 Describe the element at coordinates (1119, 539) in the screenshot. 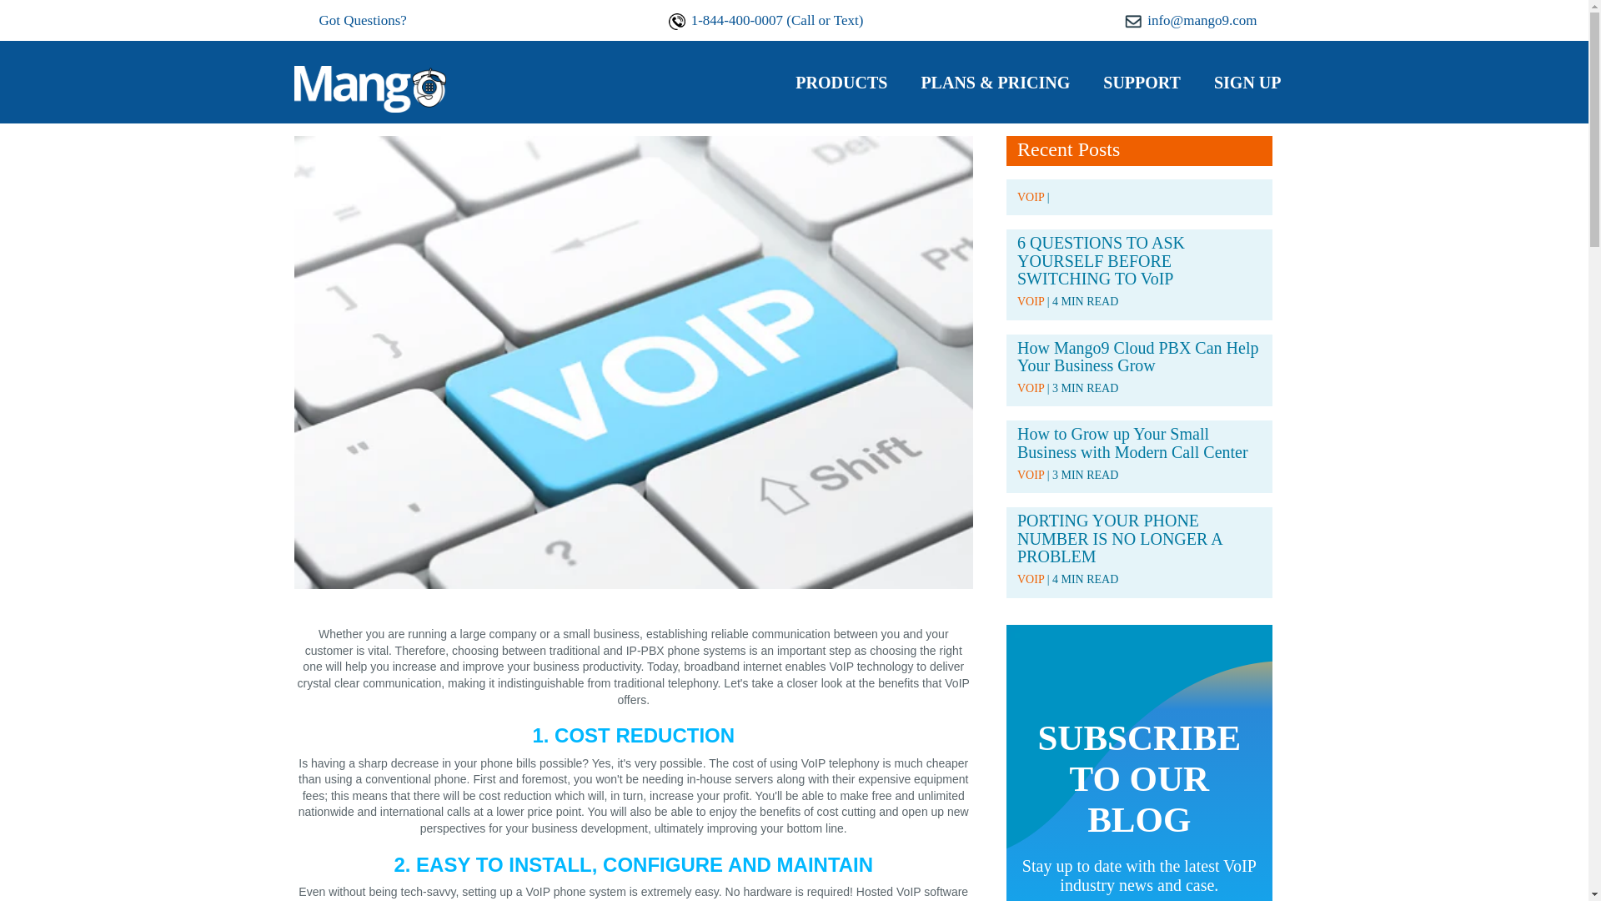

I see `PORTING YOUR PHONE NUMBER IS NO LONGER A PROBLEM` at that location.